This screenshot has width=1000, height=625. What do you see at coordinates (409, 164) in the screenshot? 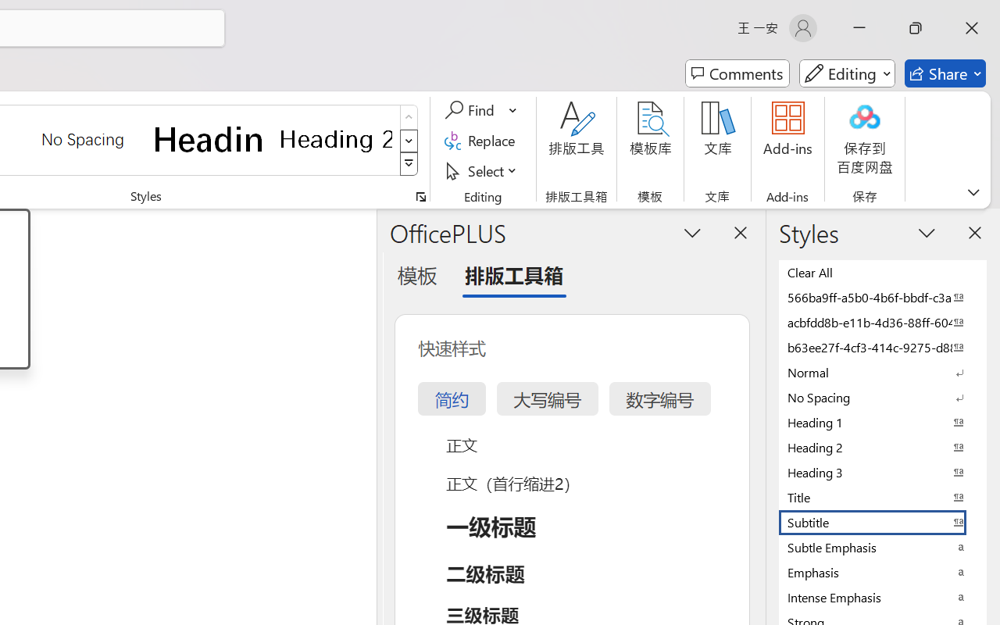
I see `Styles` at bounding box center [409, 164].